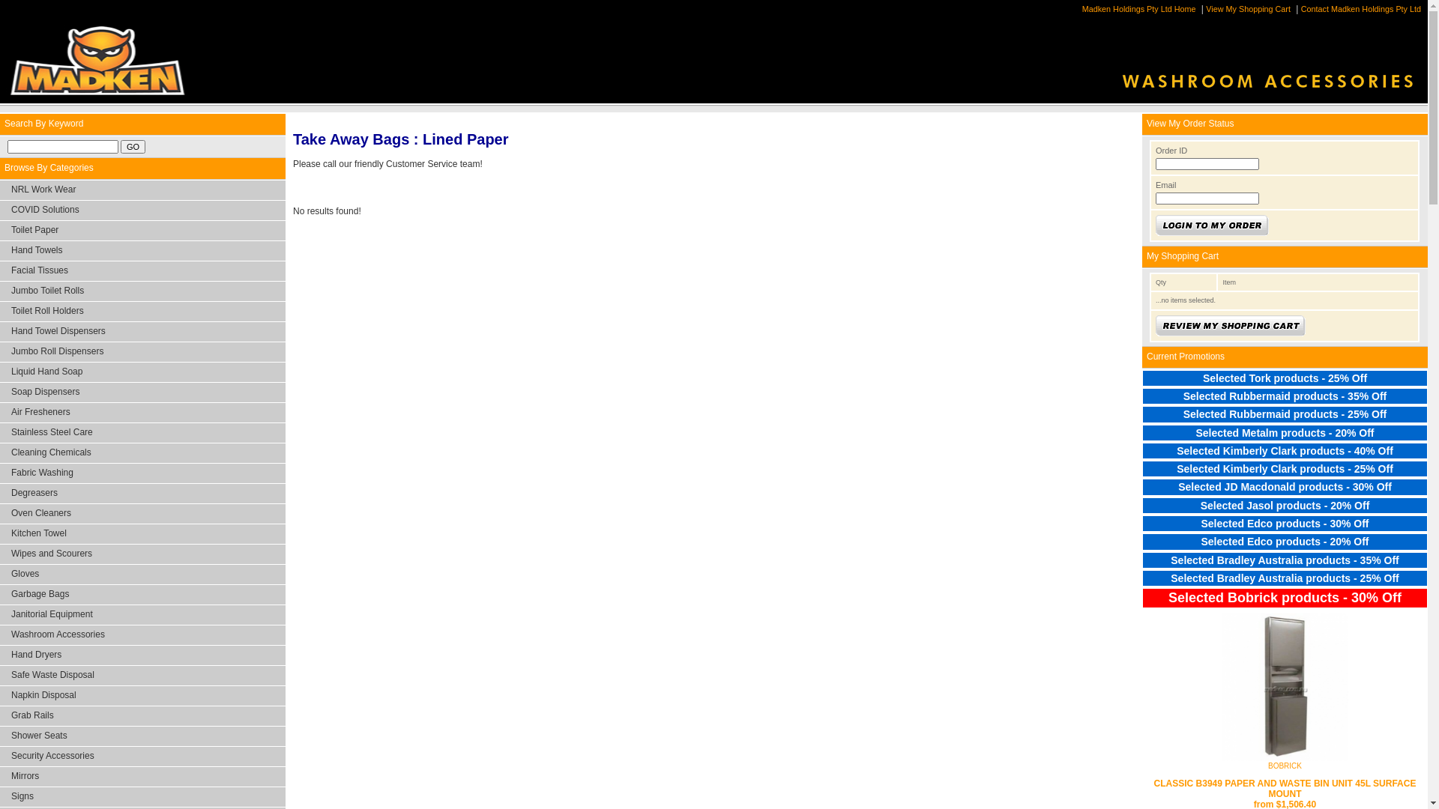 The width and height of the screenshot is (1439, 809). What do you see at coordinates (1363, 9) in the screenshot?
I see `Contact Madken Holdings Pty Ltd` at bounding box center [1363, 9].